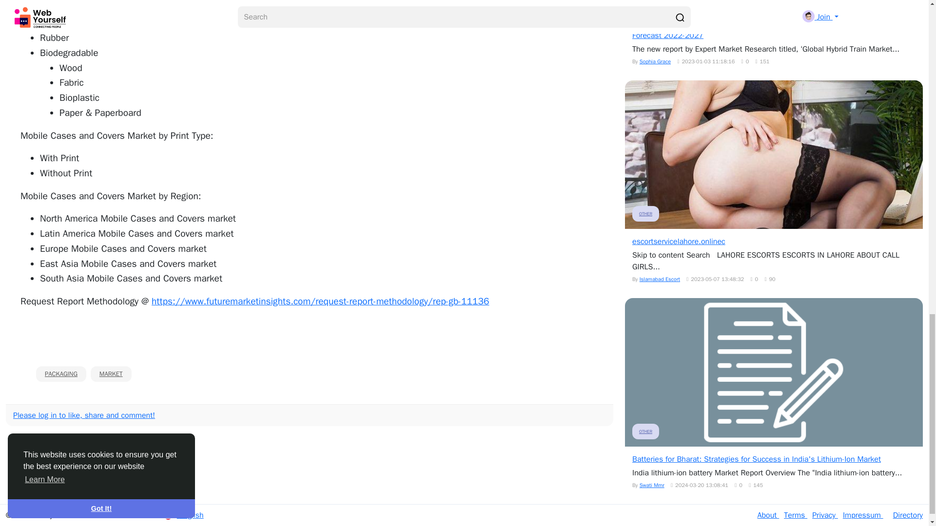  I want to click on MARKET, so click(111, 374).